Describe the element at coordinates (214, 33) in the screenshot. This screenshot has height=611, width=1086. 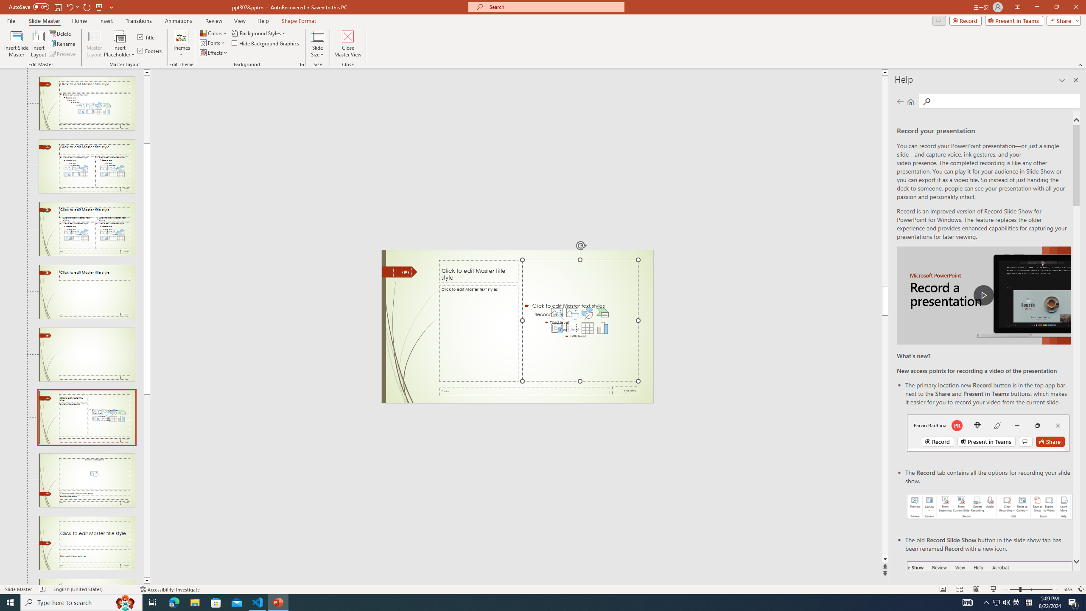
I see `Colors` at that location.